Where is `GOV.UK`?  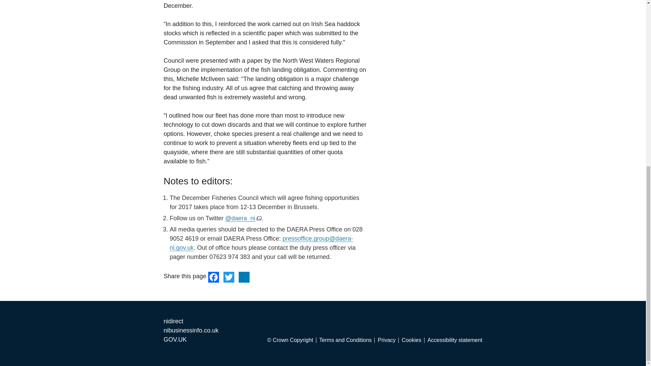
GOV.UK is located at coordinates (175, 340).